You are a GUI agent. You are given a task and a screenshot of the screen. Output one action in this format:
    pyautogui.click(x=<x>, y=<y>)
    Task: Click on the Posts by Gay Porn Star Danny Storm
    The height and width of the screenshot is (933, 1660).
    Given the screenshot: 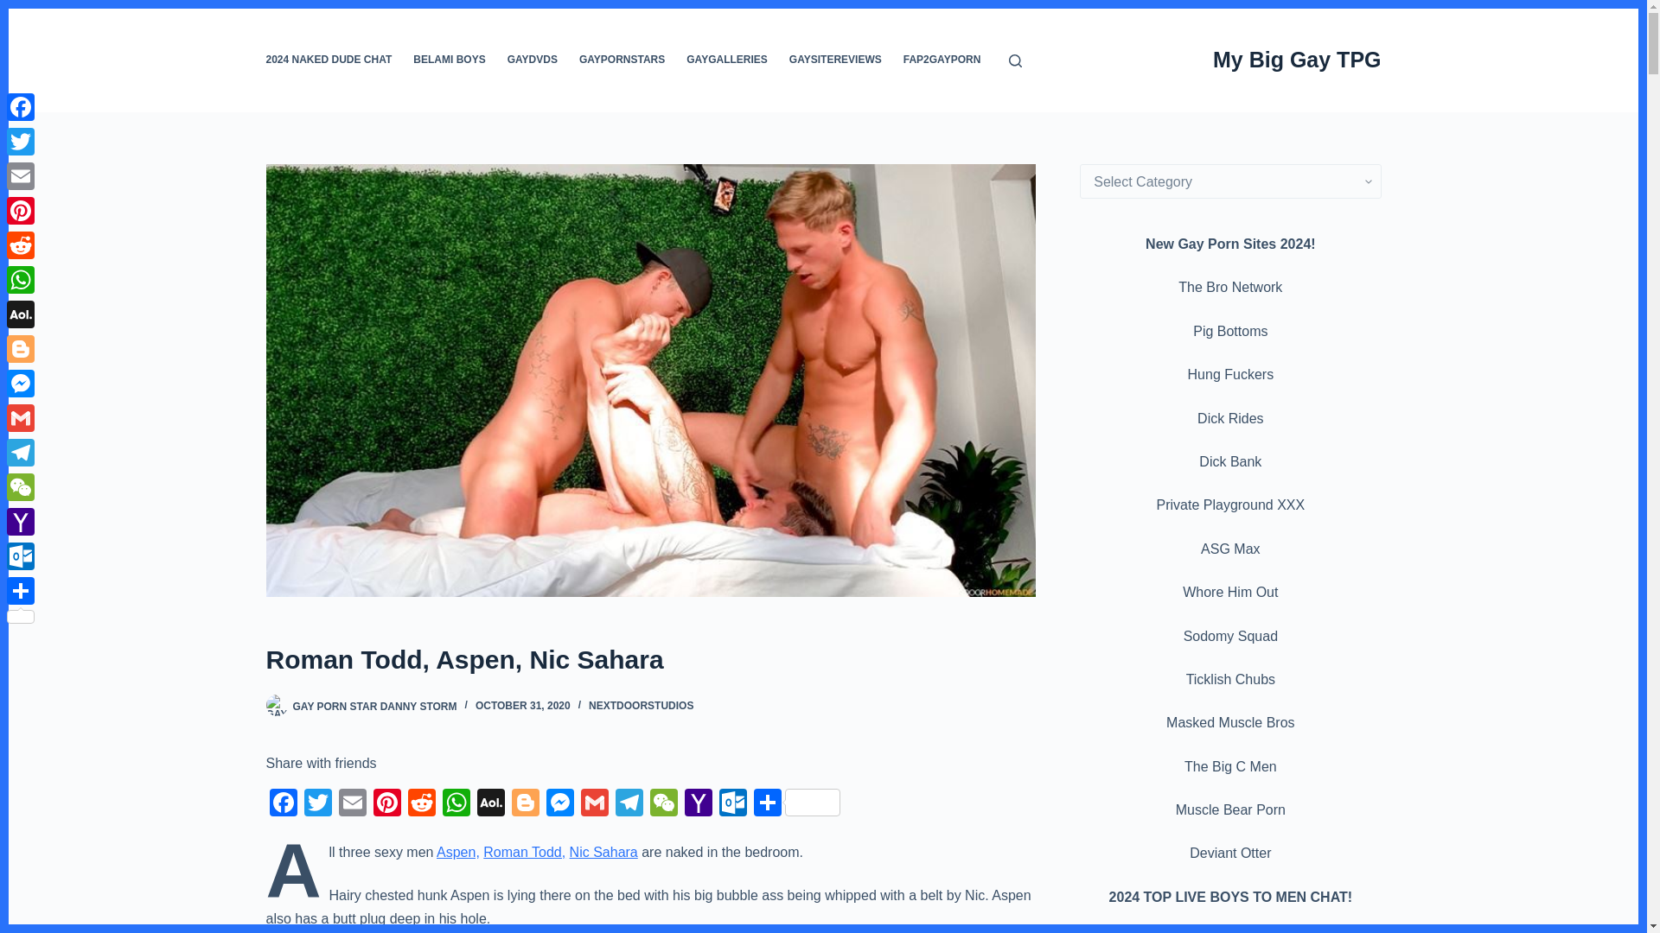 What is the action you would take?
    pyautogui.click(x=373, y=706)
    